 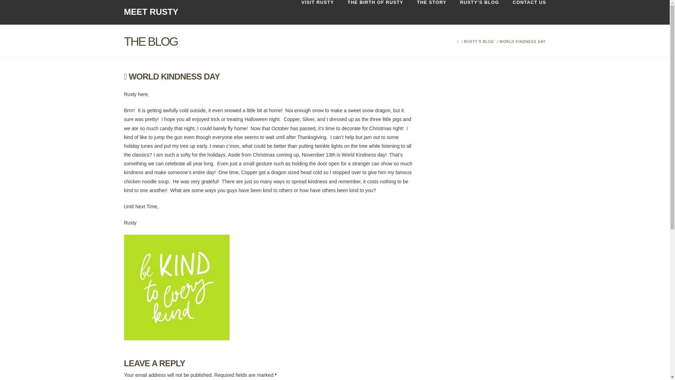 I want to click on THE STORY, so click(x=431, y=12).